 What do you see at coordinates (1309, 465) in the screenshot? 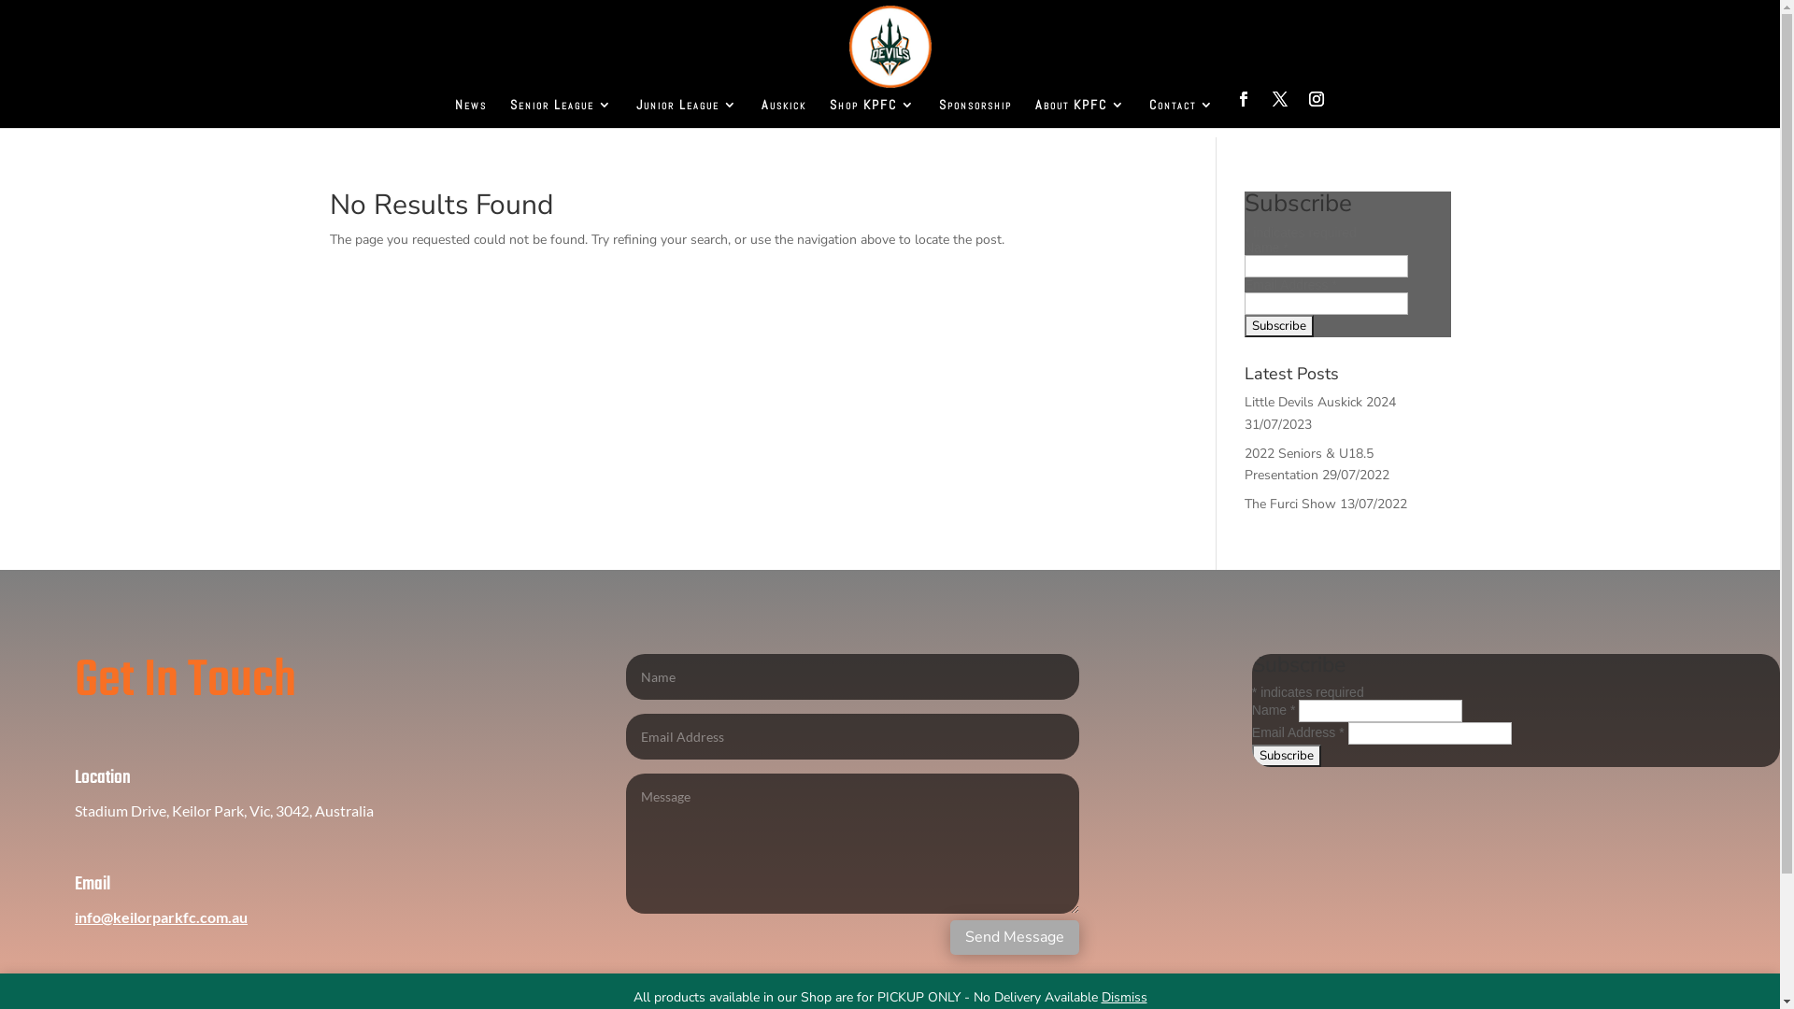
I see `2022 Seniors & U18.5 Presentation` at bounding box center [1309, 465].